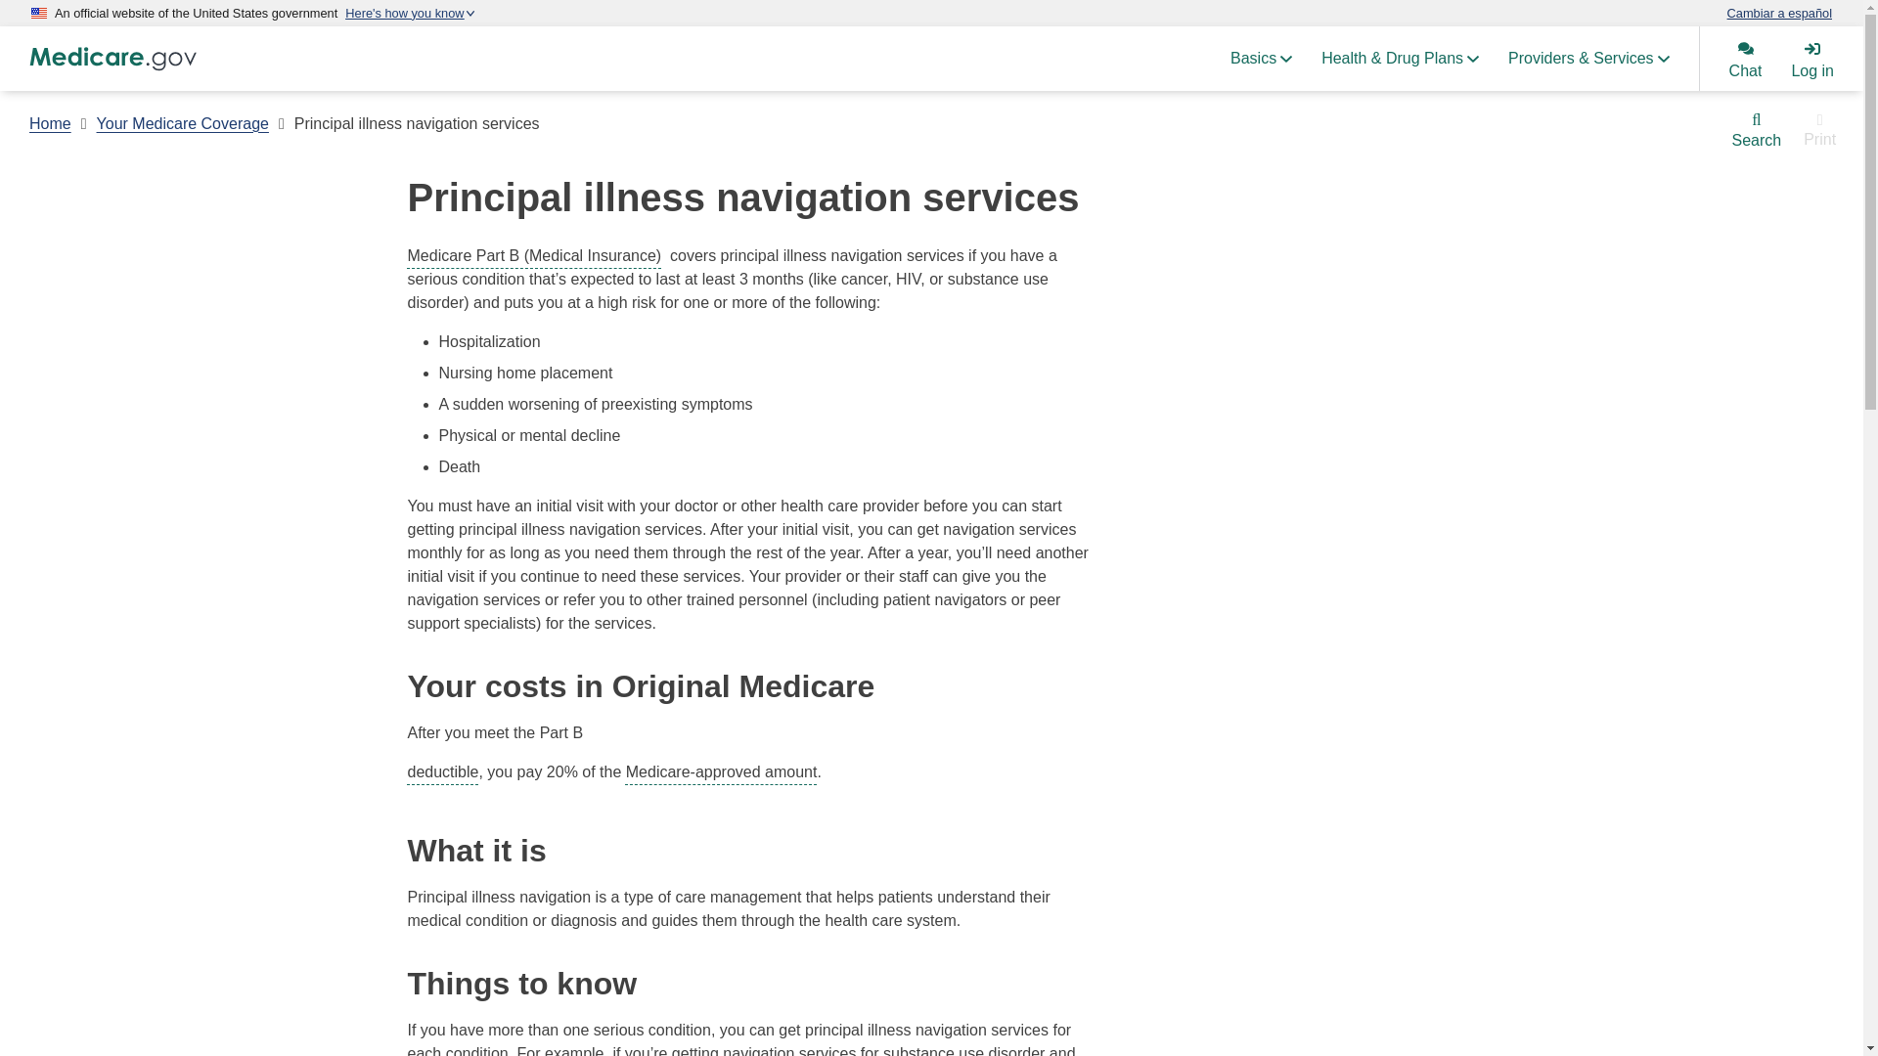 This screenshot has height=1056, width=1878. I want to click on Chat, so click(1745, 59).